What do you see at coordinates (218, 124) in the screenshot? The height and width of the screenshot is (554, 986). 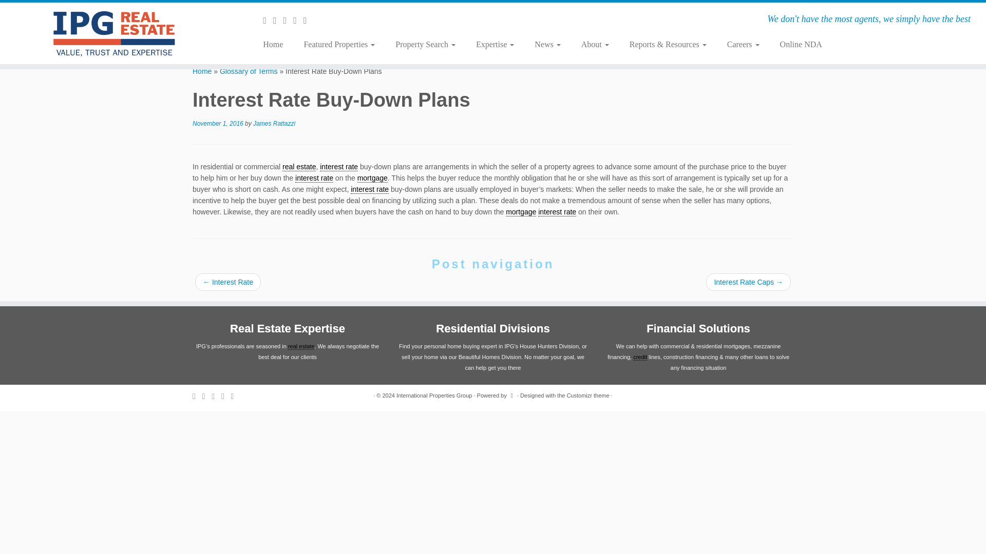 I see `8:44 am` at bounding box center [218, 124].